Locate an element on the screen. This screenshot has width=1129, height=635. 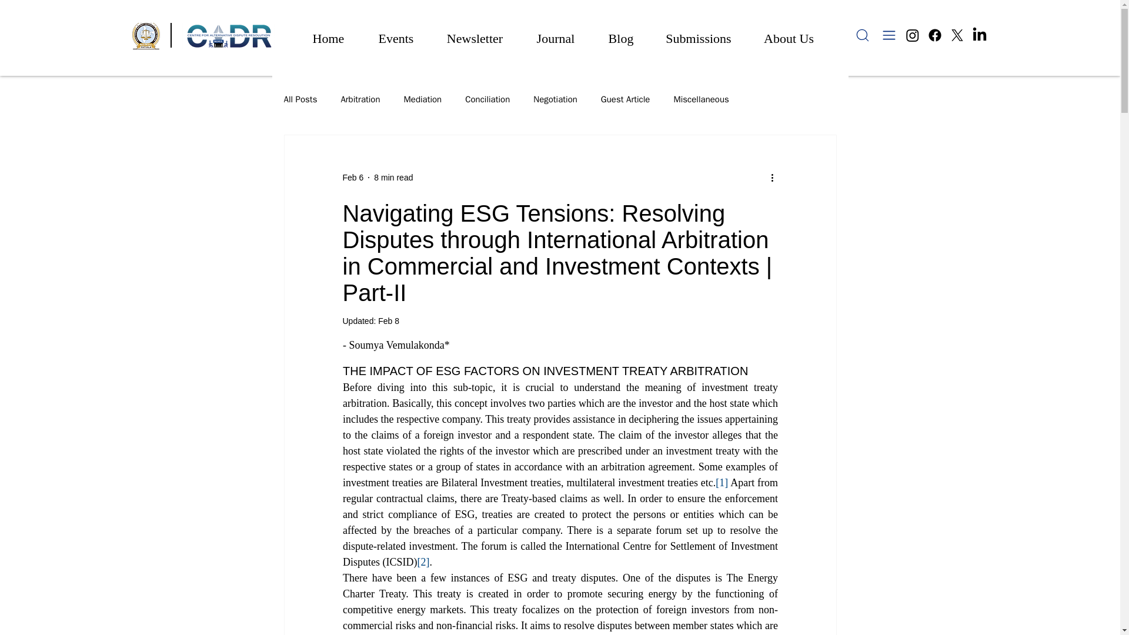
All Posts is located at coordinates (300, 99).